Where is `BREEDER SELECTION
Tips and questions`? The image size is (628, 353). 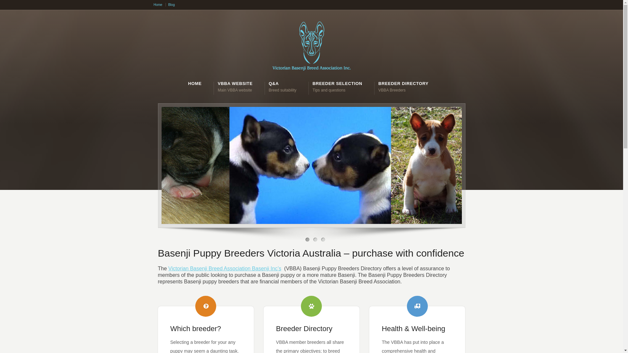
BREEDER SELECTION
Tips and questions is located at coordinates (338, 86).